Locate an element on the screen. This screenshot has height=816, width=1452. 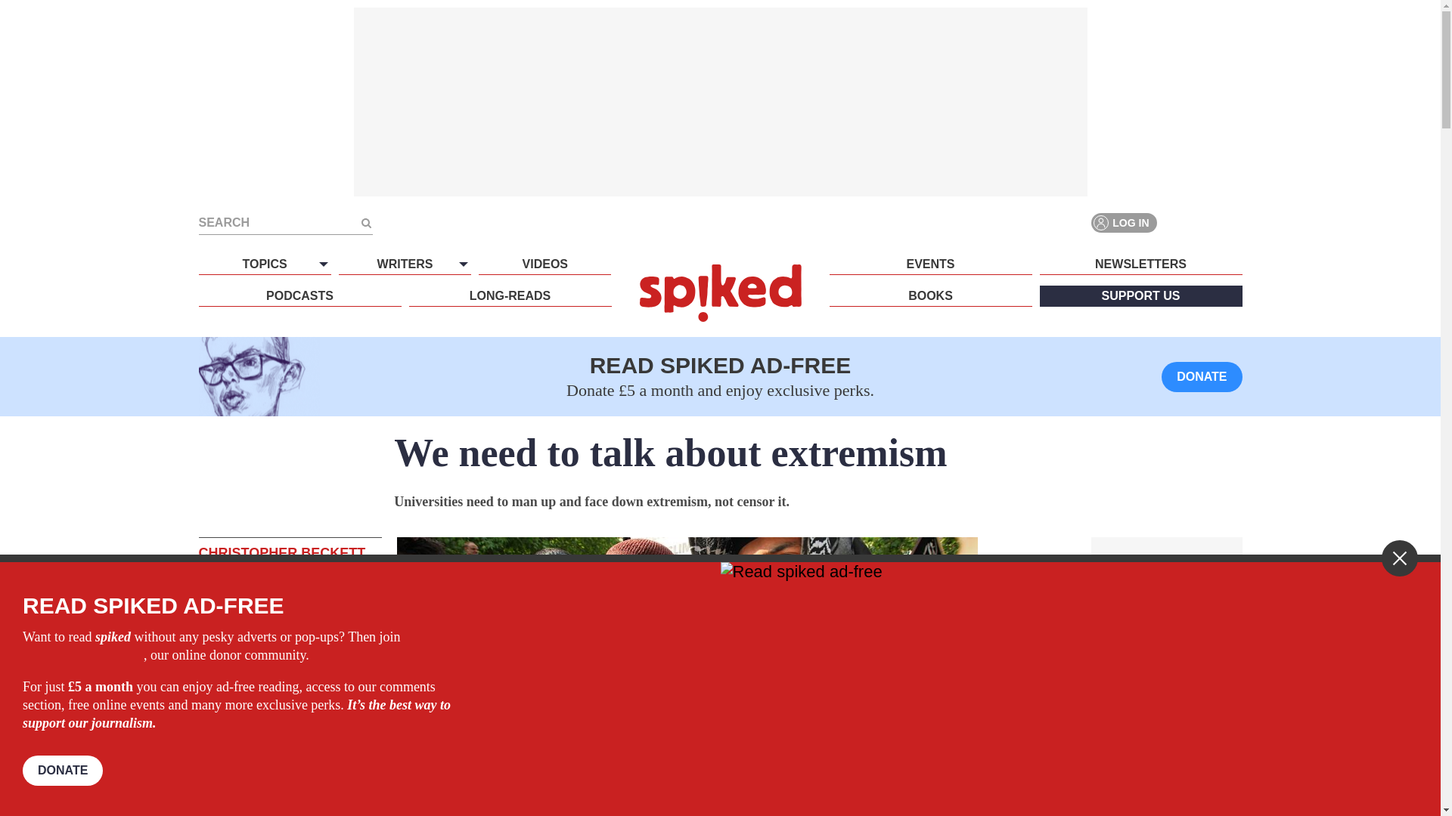
WRITERS is located at coordinates (404, 264).